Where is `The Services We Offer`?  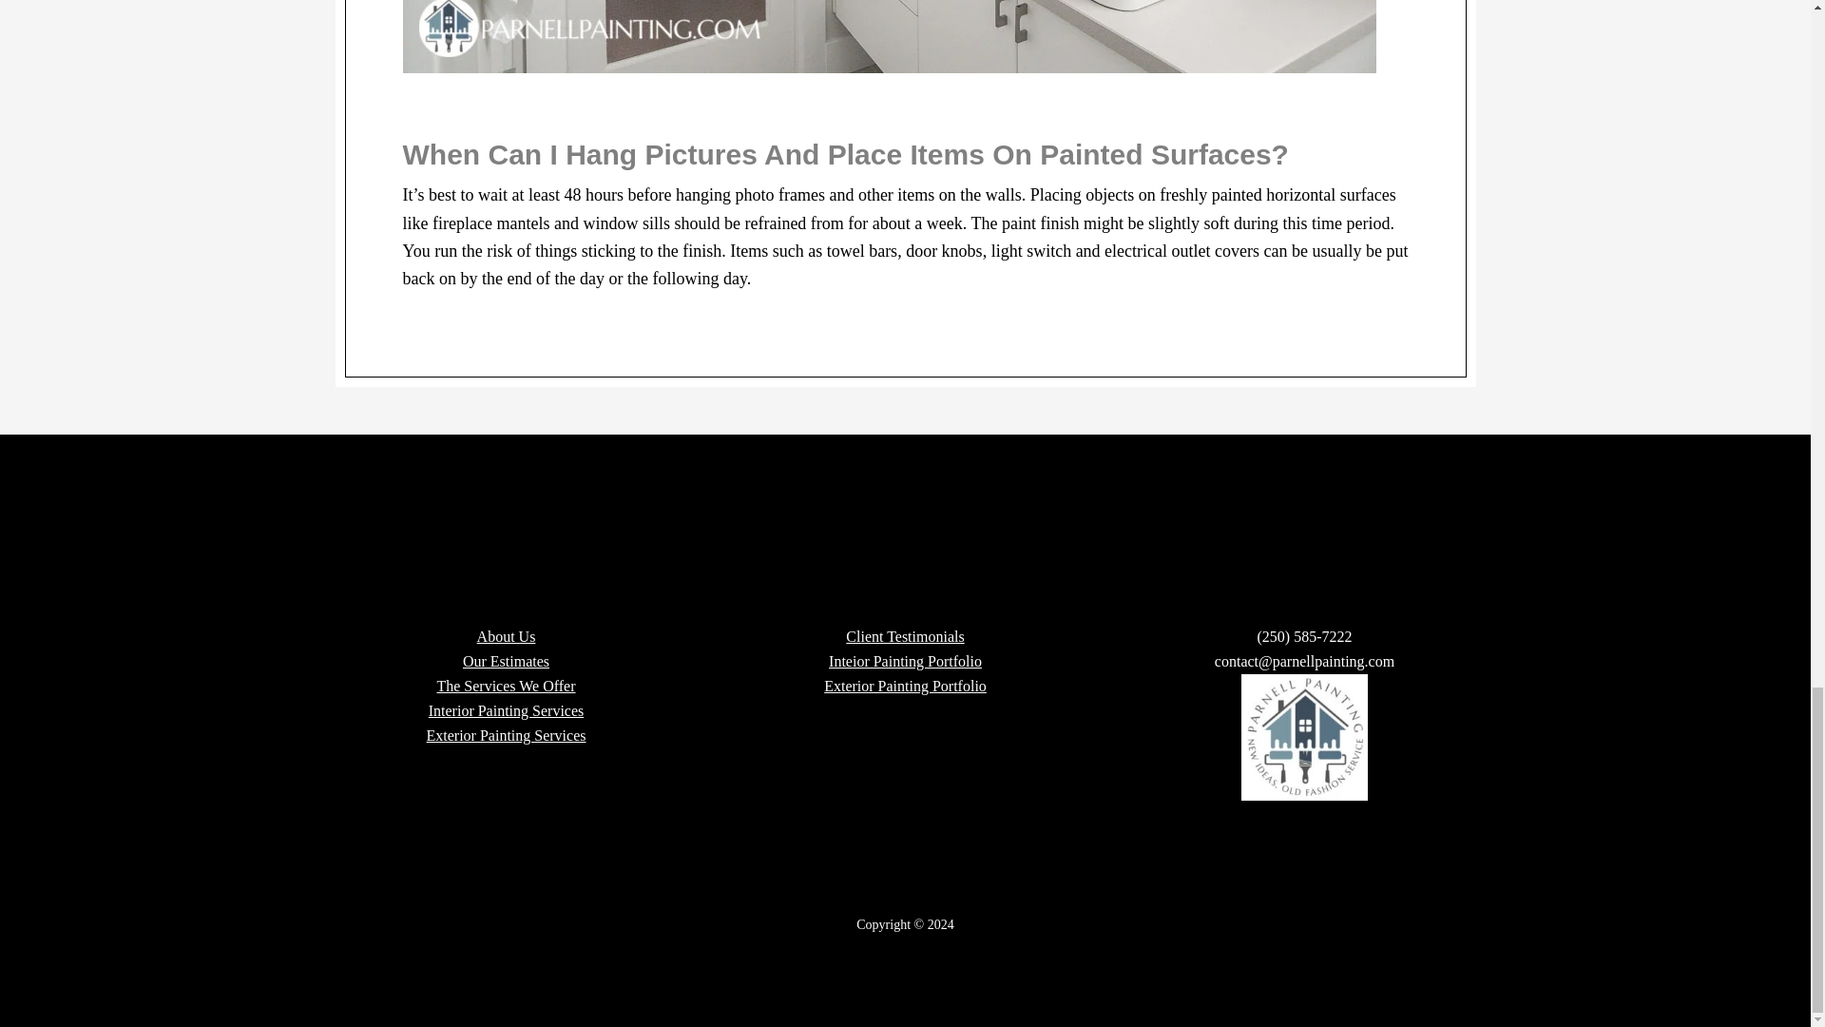
The Services We Offer is located at coordinates (505, 686).